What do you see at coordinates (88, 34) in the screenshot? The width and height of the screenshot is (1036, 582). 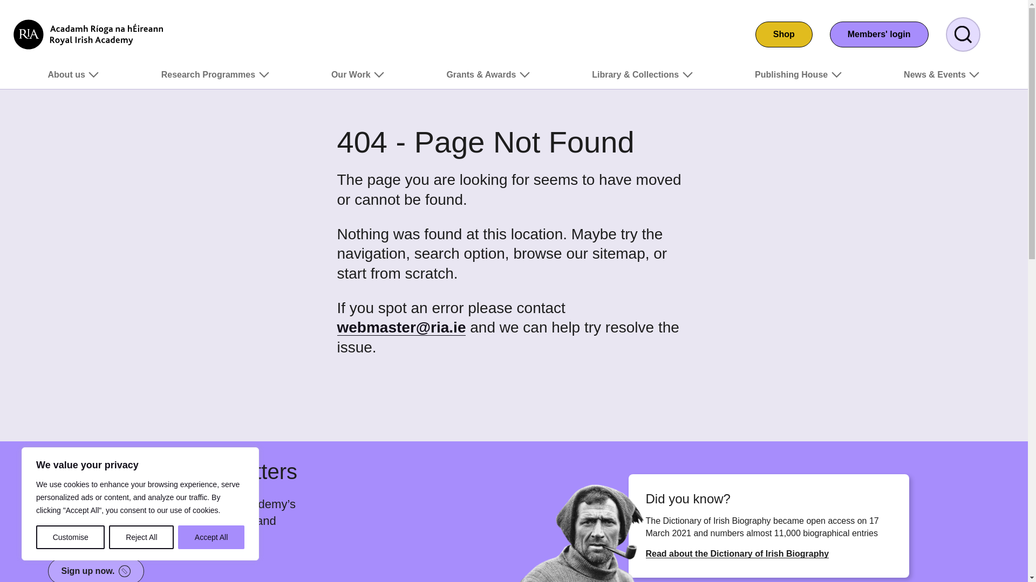 I see `Royal Irish Academy` at bounding box center [88, 34].